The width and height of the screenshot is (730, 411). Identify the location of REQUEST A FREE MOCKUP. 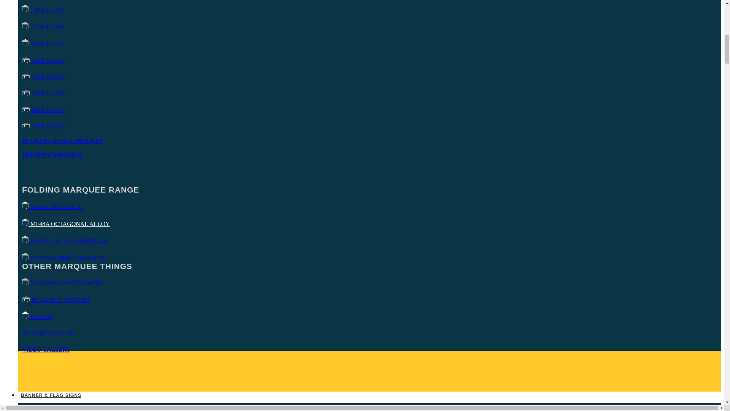
(62, 141).